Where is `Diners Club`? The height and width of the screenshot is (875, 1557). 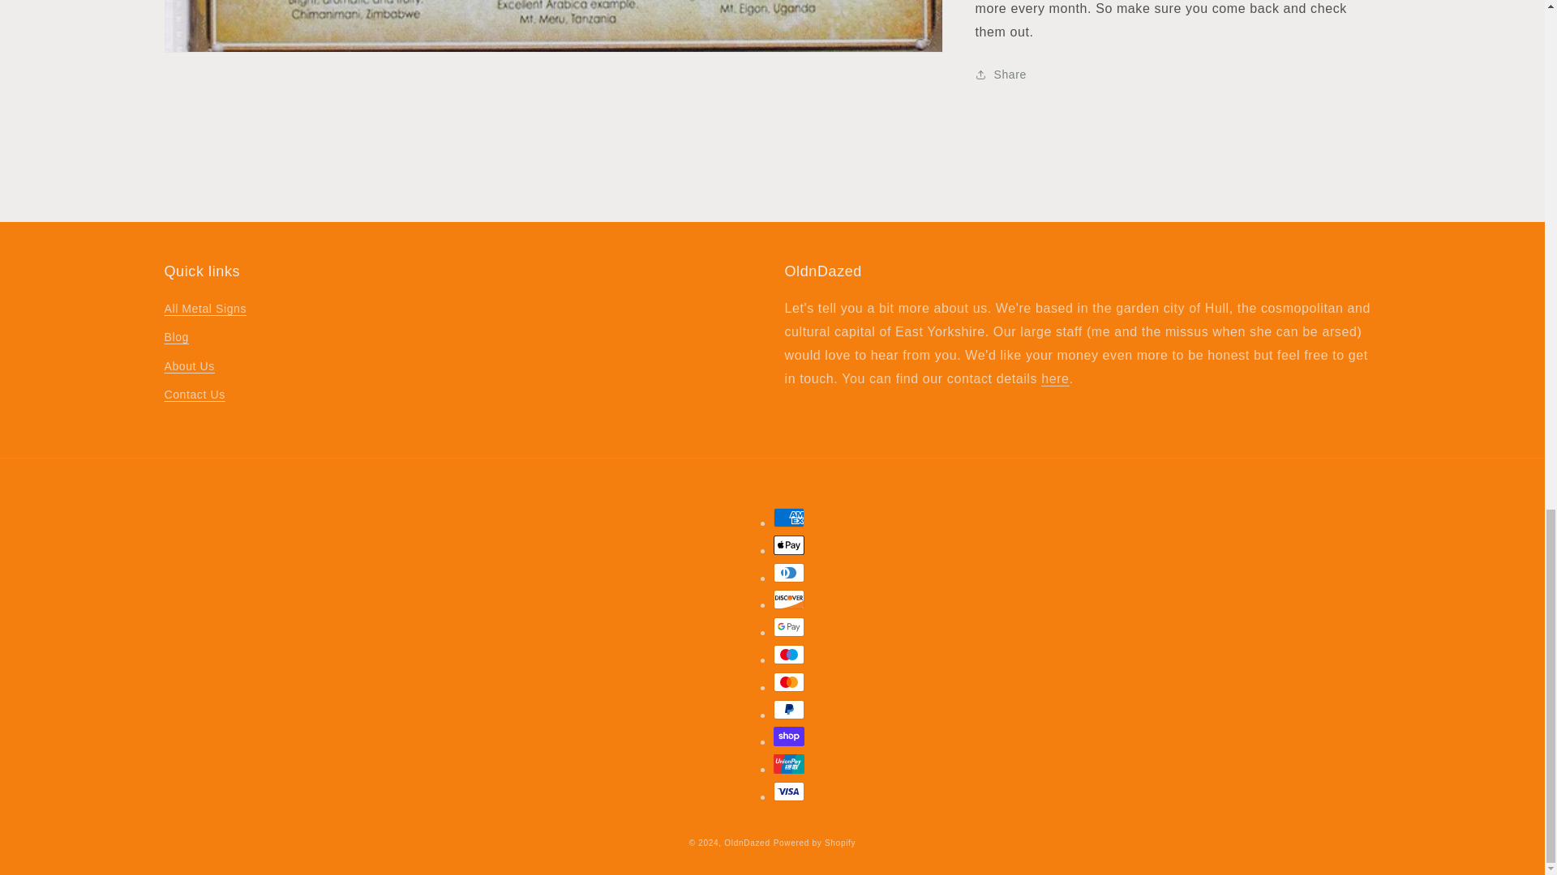 Diners Club is located at coordinates (789, 573).